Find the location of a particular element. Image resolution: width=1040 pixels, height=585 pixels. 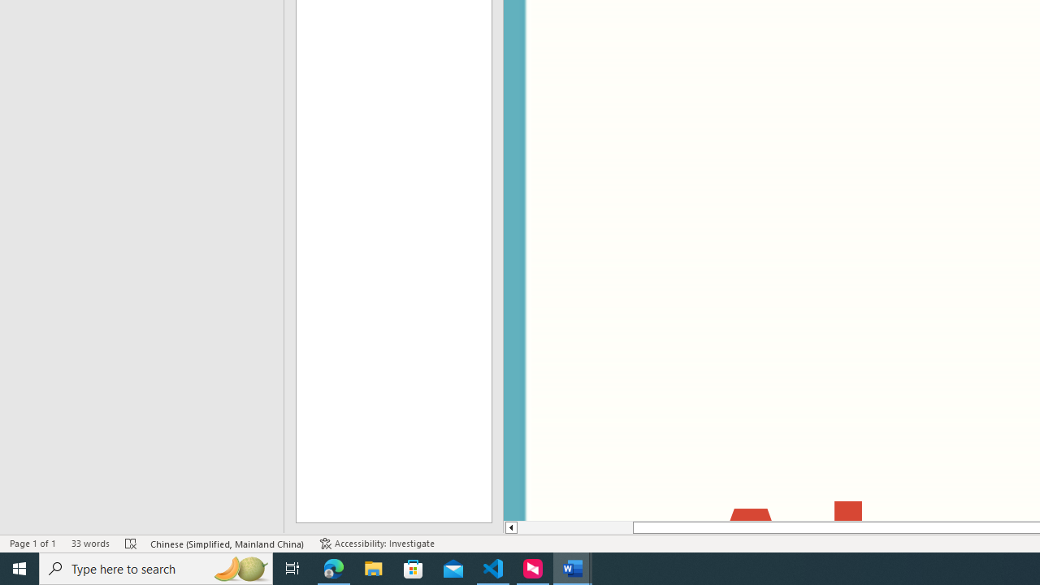

Spelling and Grammar Check Errors is located at coordinates (131, 543).